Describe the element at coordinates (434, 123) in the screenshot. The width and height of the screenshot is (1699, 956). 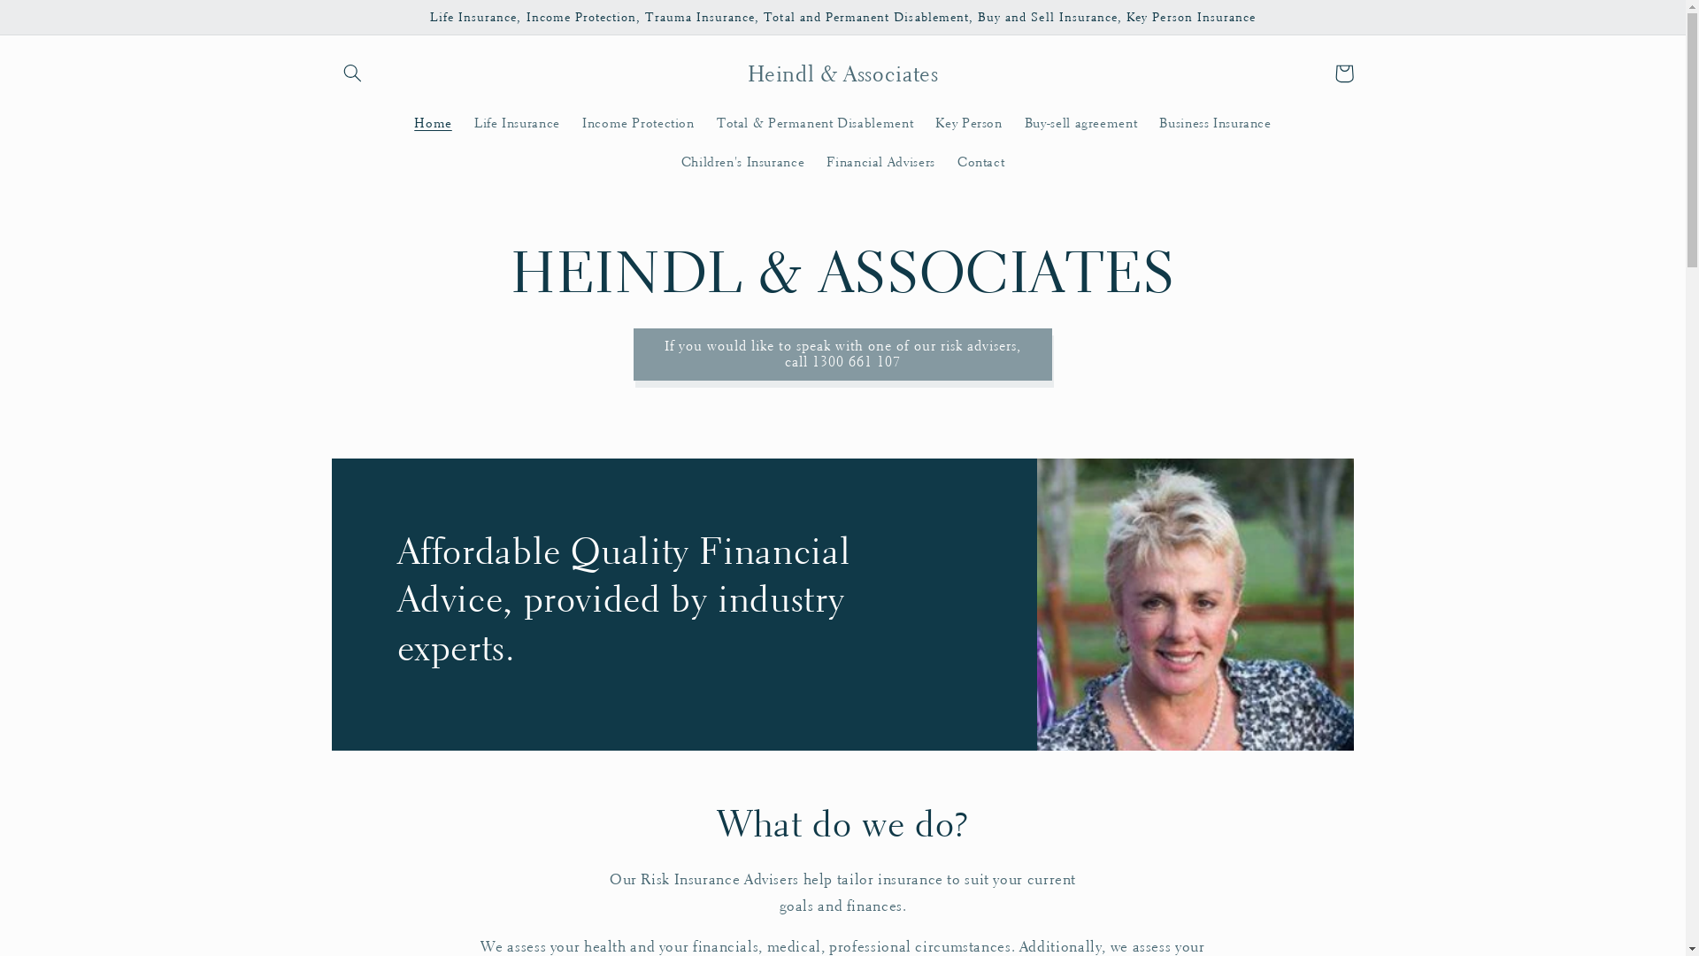
I see `Home` at that location.